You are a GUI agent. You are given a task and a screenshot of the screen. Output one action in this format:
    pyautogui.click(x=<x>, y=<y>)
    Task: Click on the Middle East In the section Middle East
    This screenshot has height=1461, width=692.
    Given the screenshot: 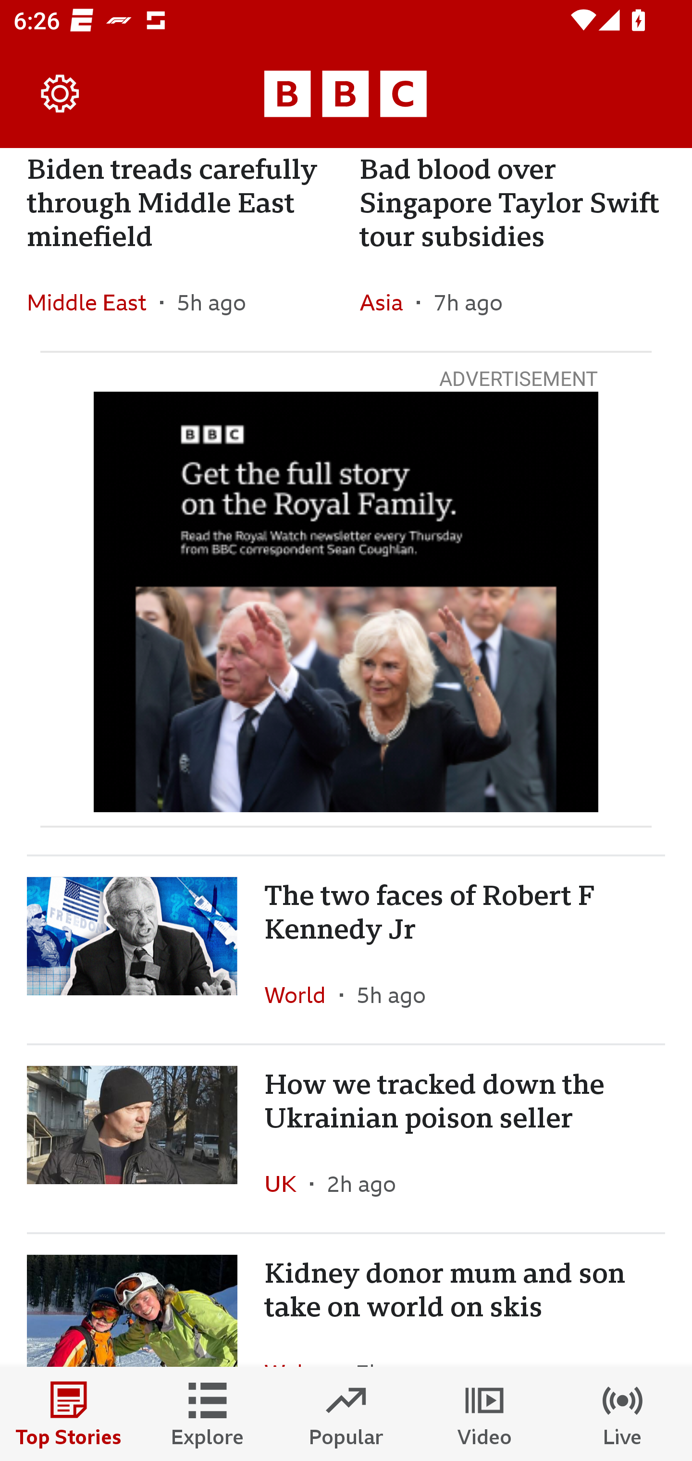 What is the action you would take?
    pyautogui.click(x=93, y=302)
    